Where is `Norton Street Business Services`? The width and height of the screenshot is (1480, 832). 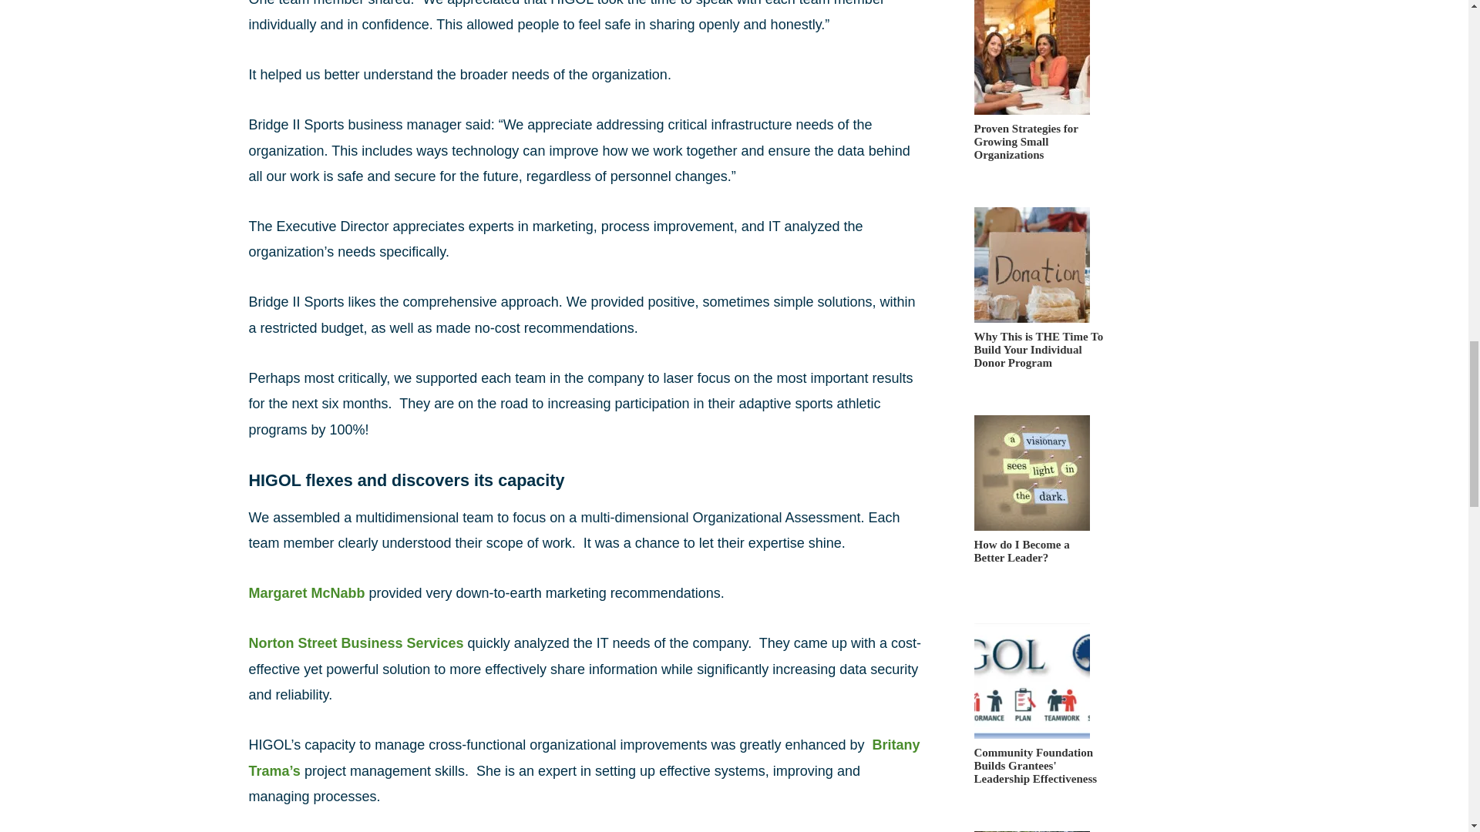 Norton Street Business Services is located at coordinates (355, 642).